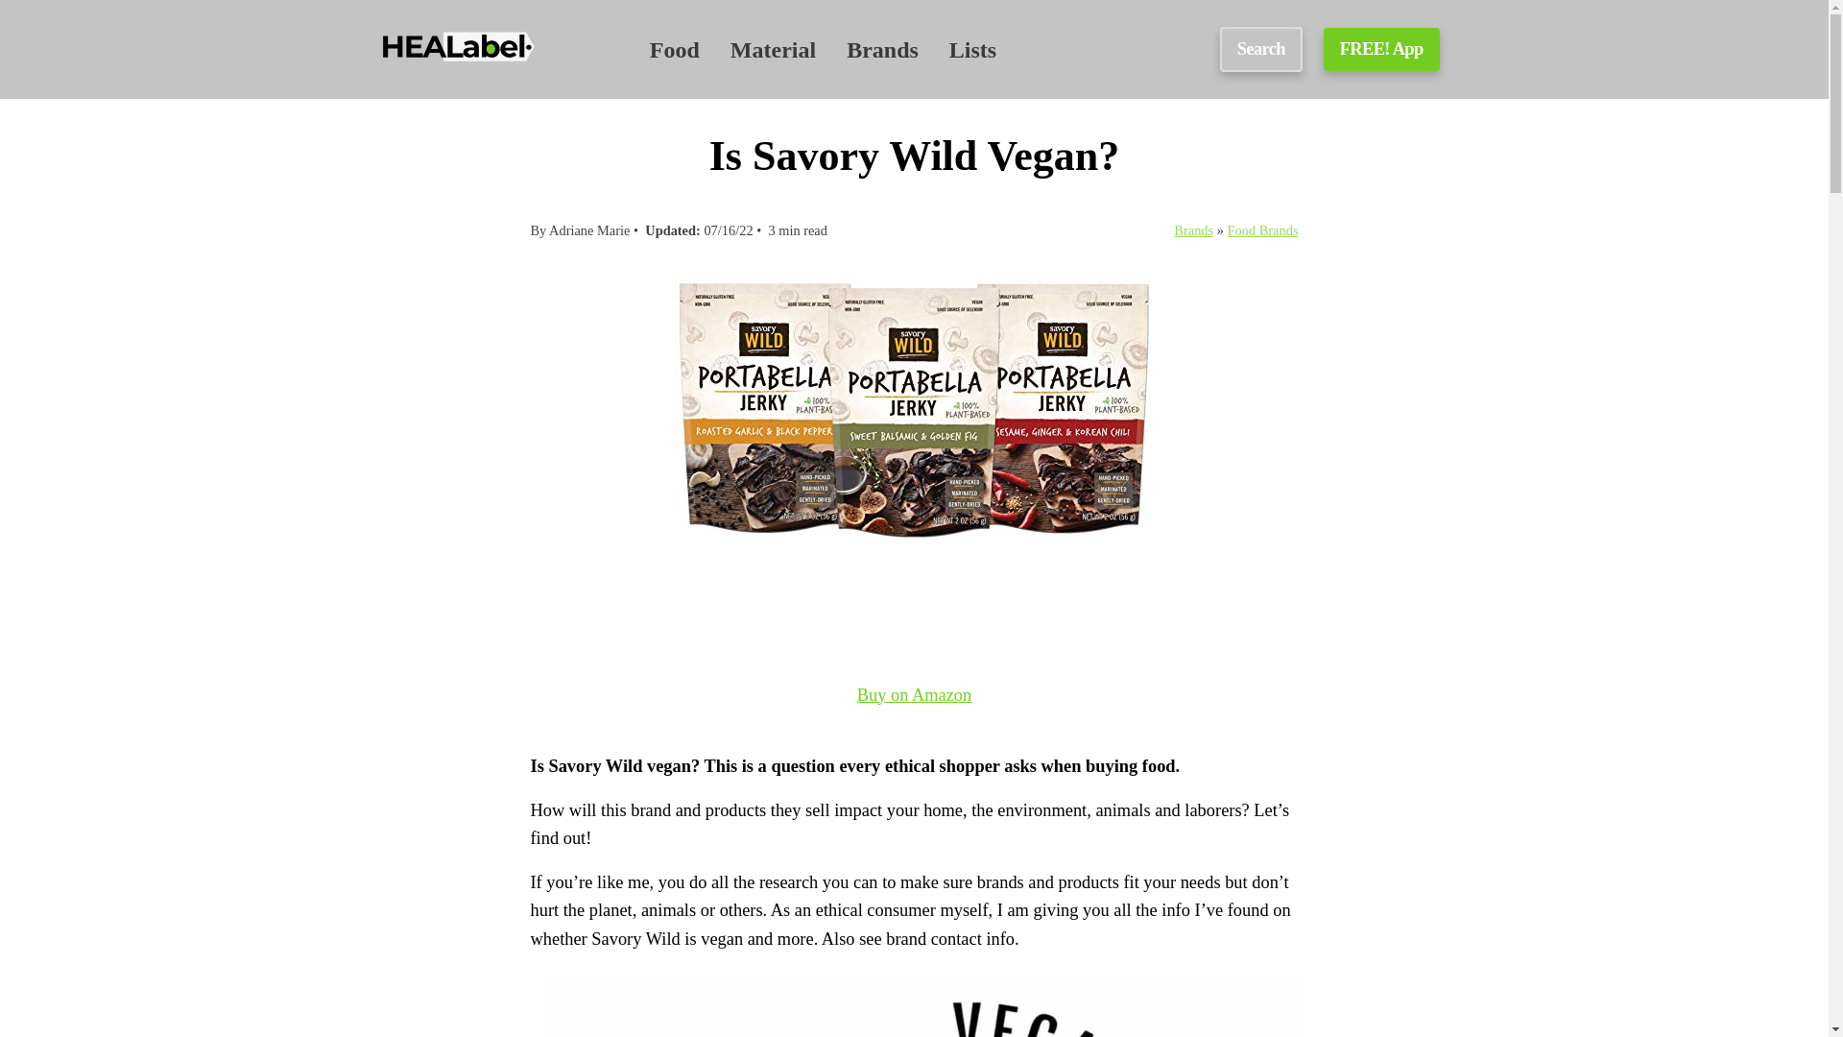 The height and width of the screenshot is (1037, 1843). I want to click on FREE! App, so click(1380, 49).